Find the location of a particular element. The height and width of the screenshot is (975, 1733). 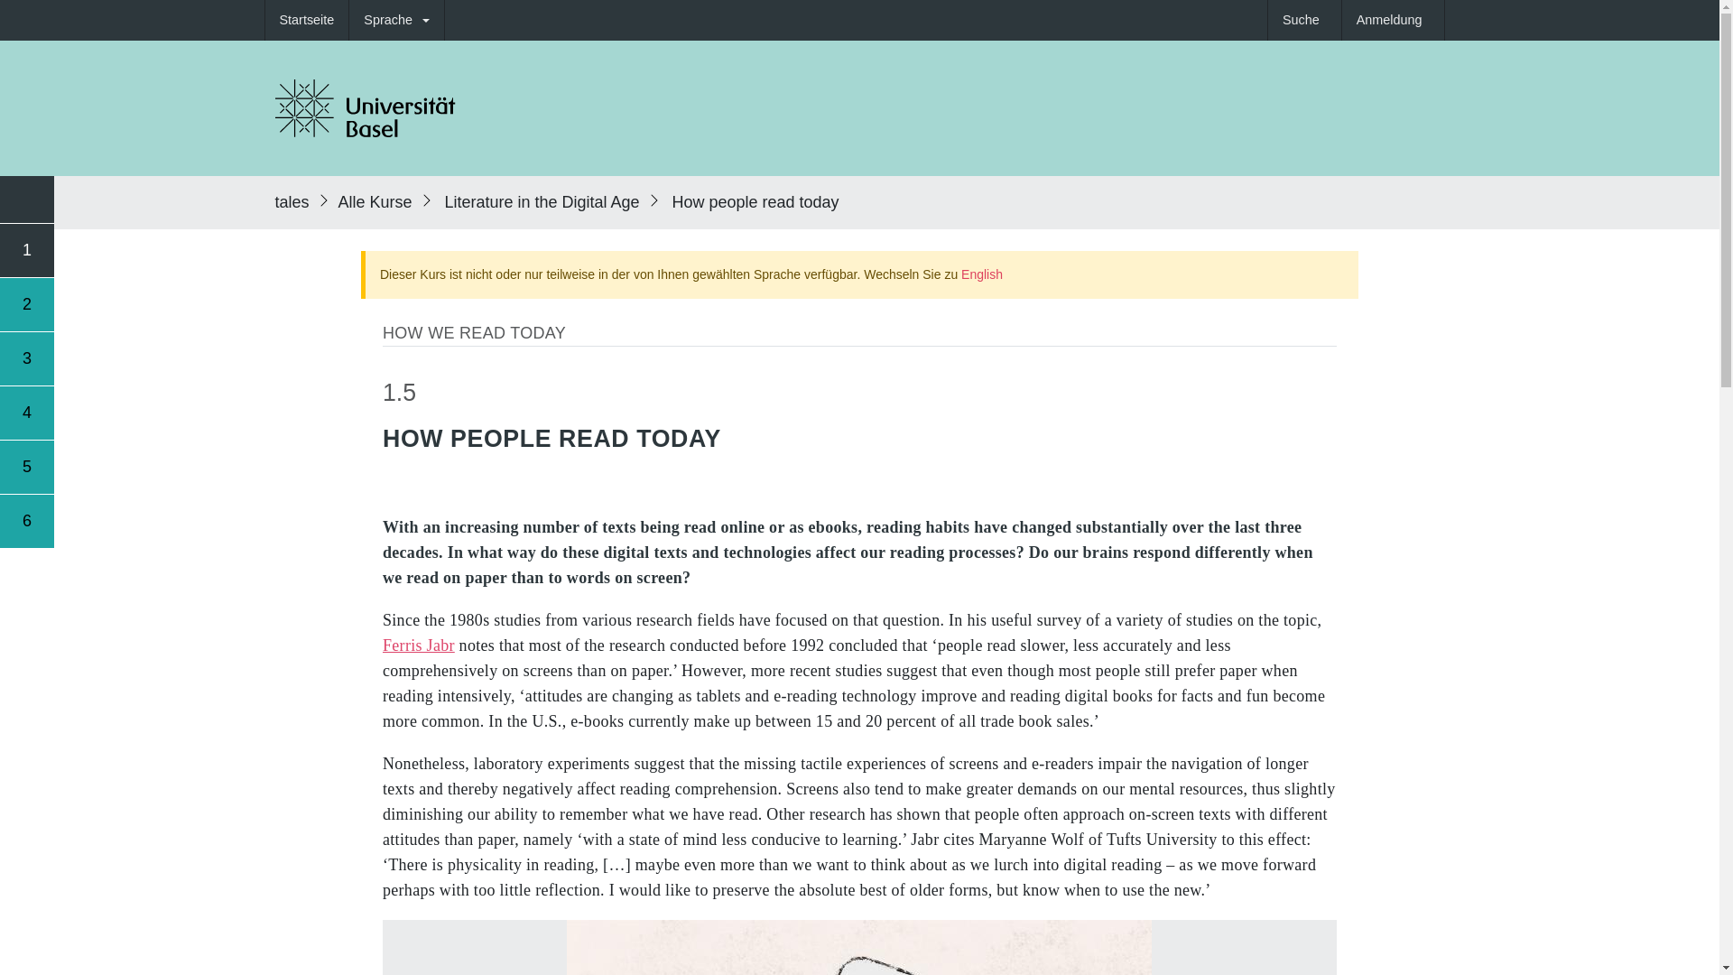

Navigation umschalten is located at coordinates (27, 200).